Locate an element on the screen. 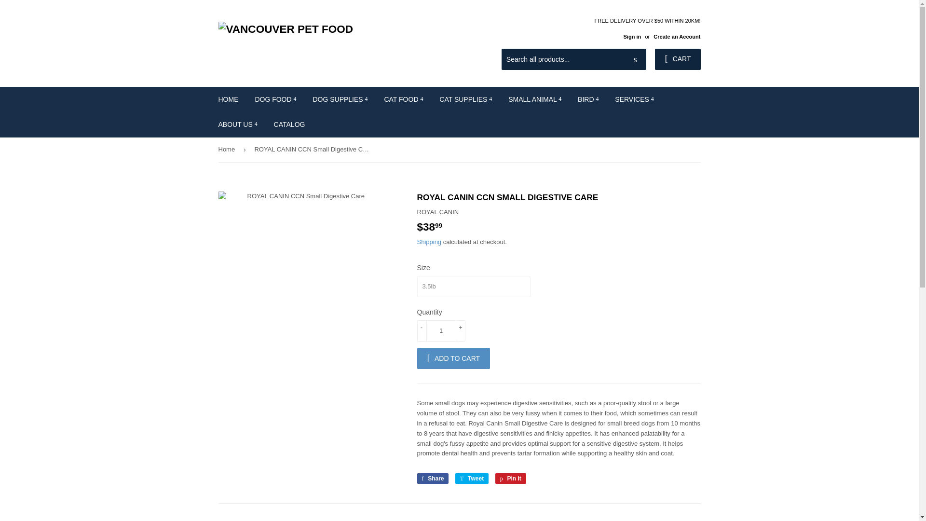 Image resolution: width=926 pixels, height=521 pixels. Sign in is located at coordinates (632, 37).